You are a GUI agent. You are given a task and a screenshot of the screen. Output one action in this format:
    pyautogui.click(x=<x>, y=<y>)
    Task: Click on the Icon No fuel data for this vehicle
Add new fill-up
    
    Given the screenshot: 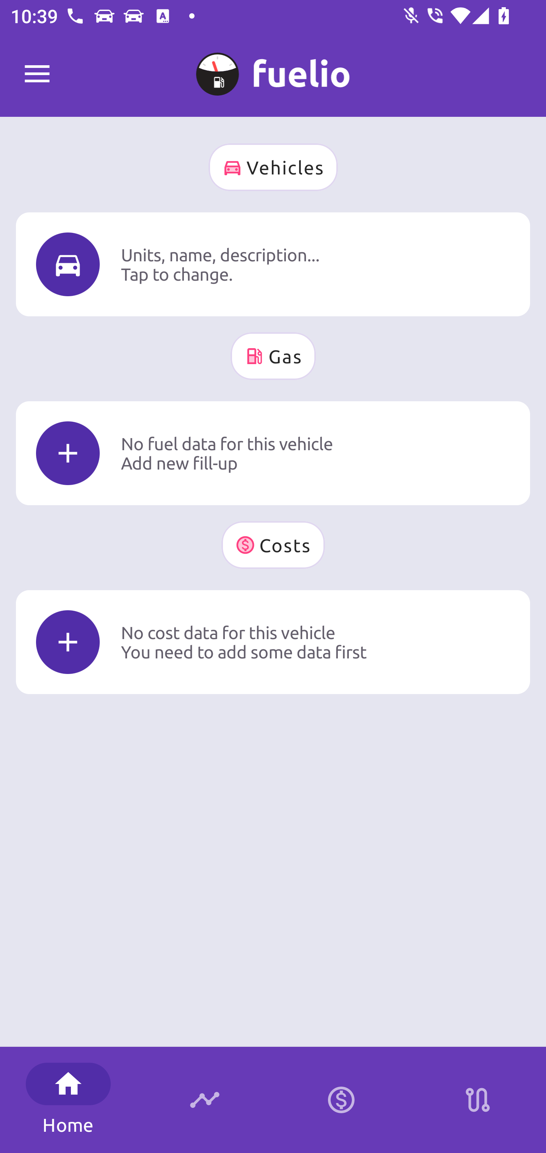 What is the action you would take?
    pyautogui.click(x=273, y=453)
    